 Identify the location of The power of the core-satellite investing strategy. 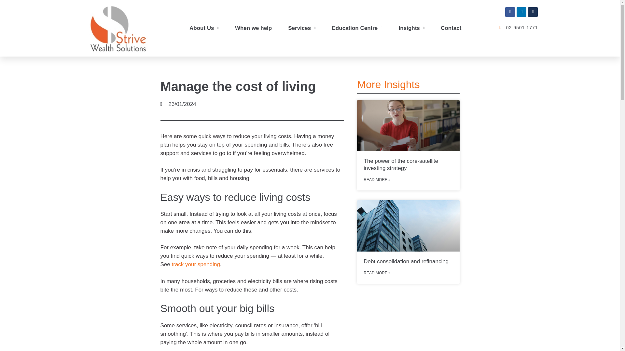
(408, 125).